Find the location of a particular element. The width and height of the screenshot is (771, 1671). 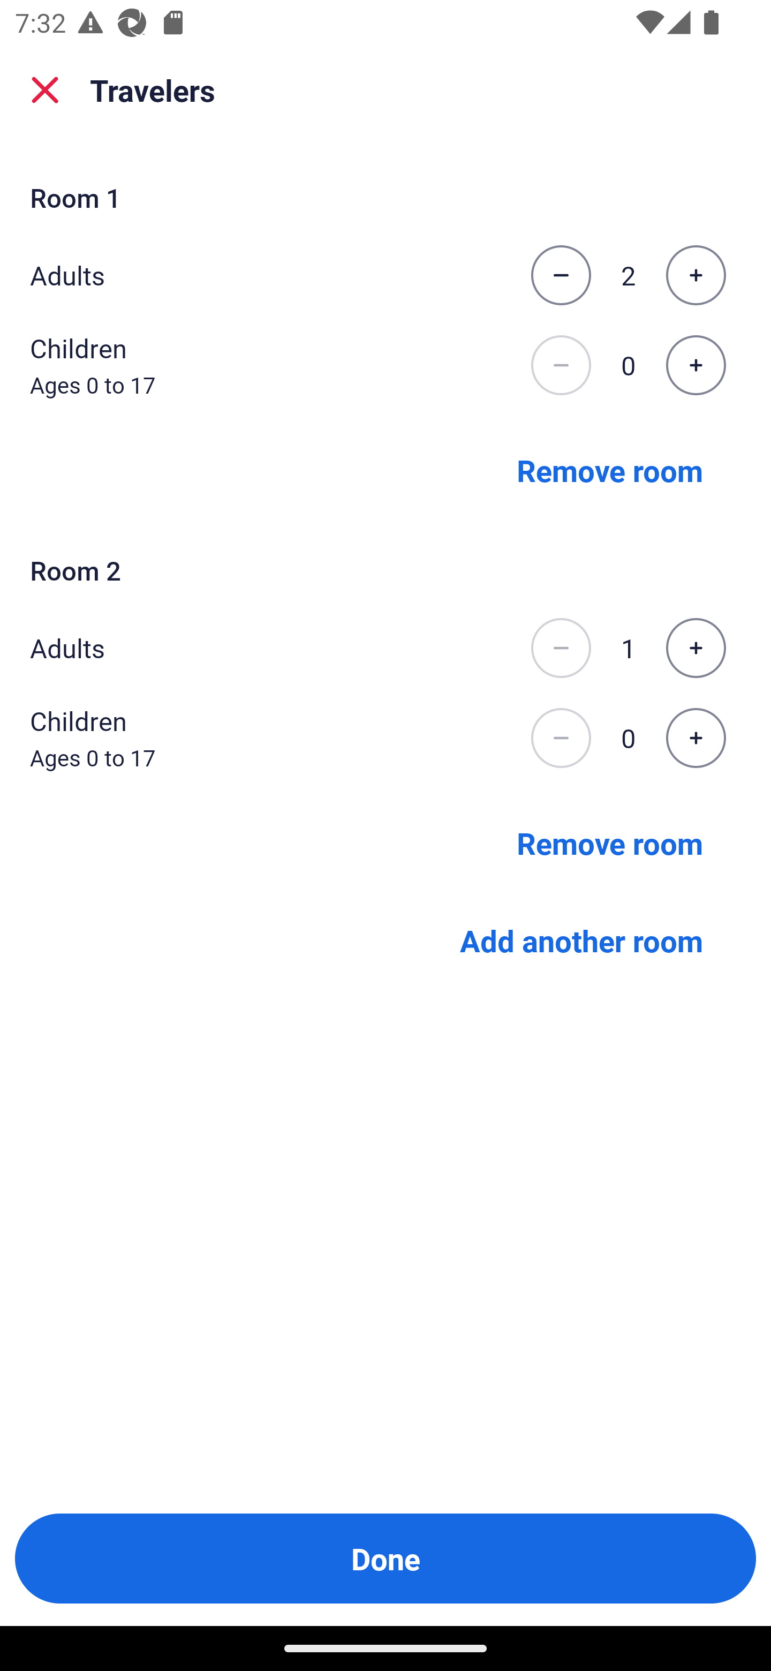

Done is located at coordinates (385, 1559).